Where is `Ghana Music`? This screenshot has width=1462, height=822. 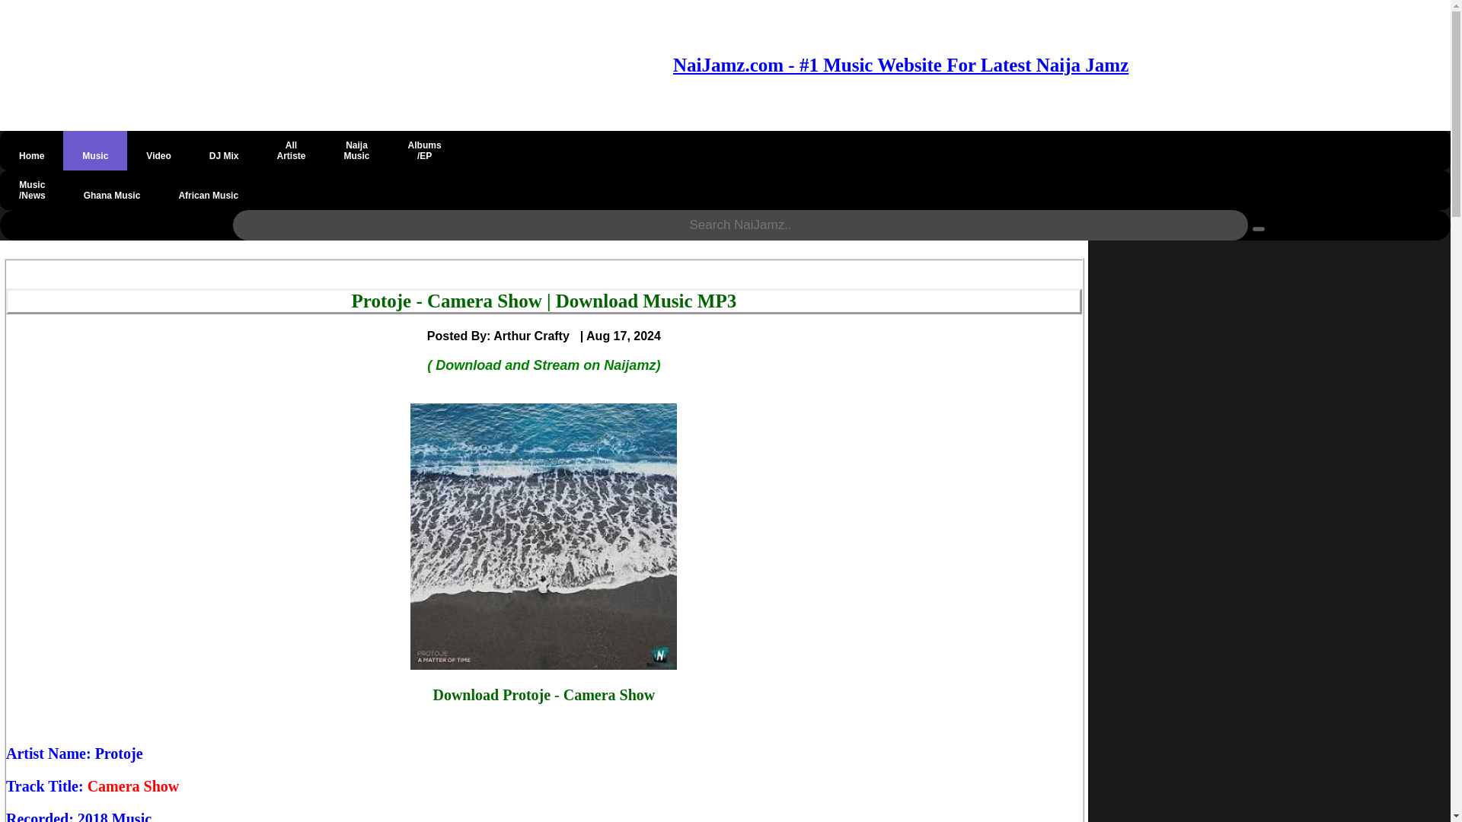
Ghana Music is located at coordinates (119, 753).